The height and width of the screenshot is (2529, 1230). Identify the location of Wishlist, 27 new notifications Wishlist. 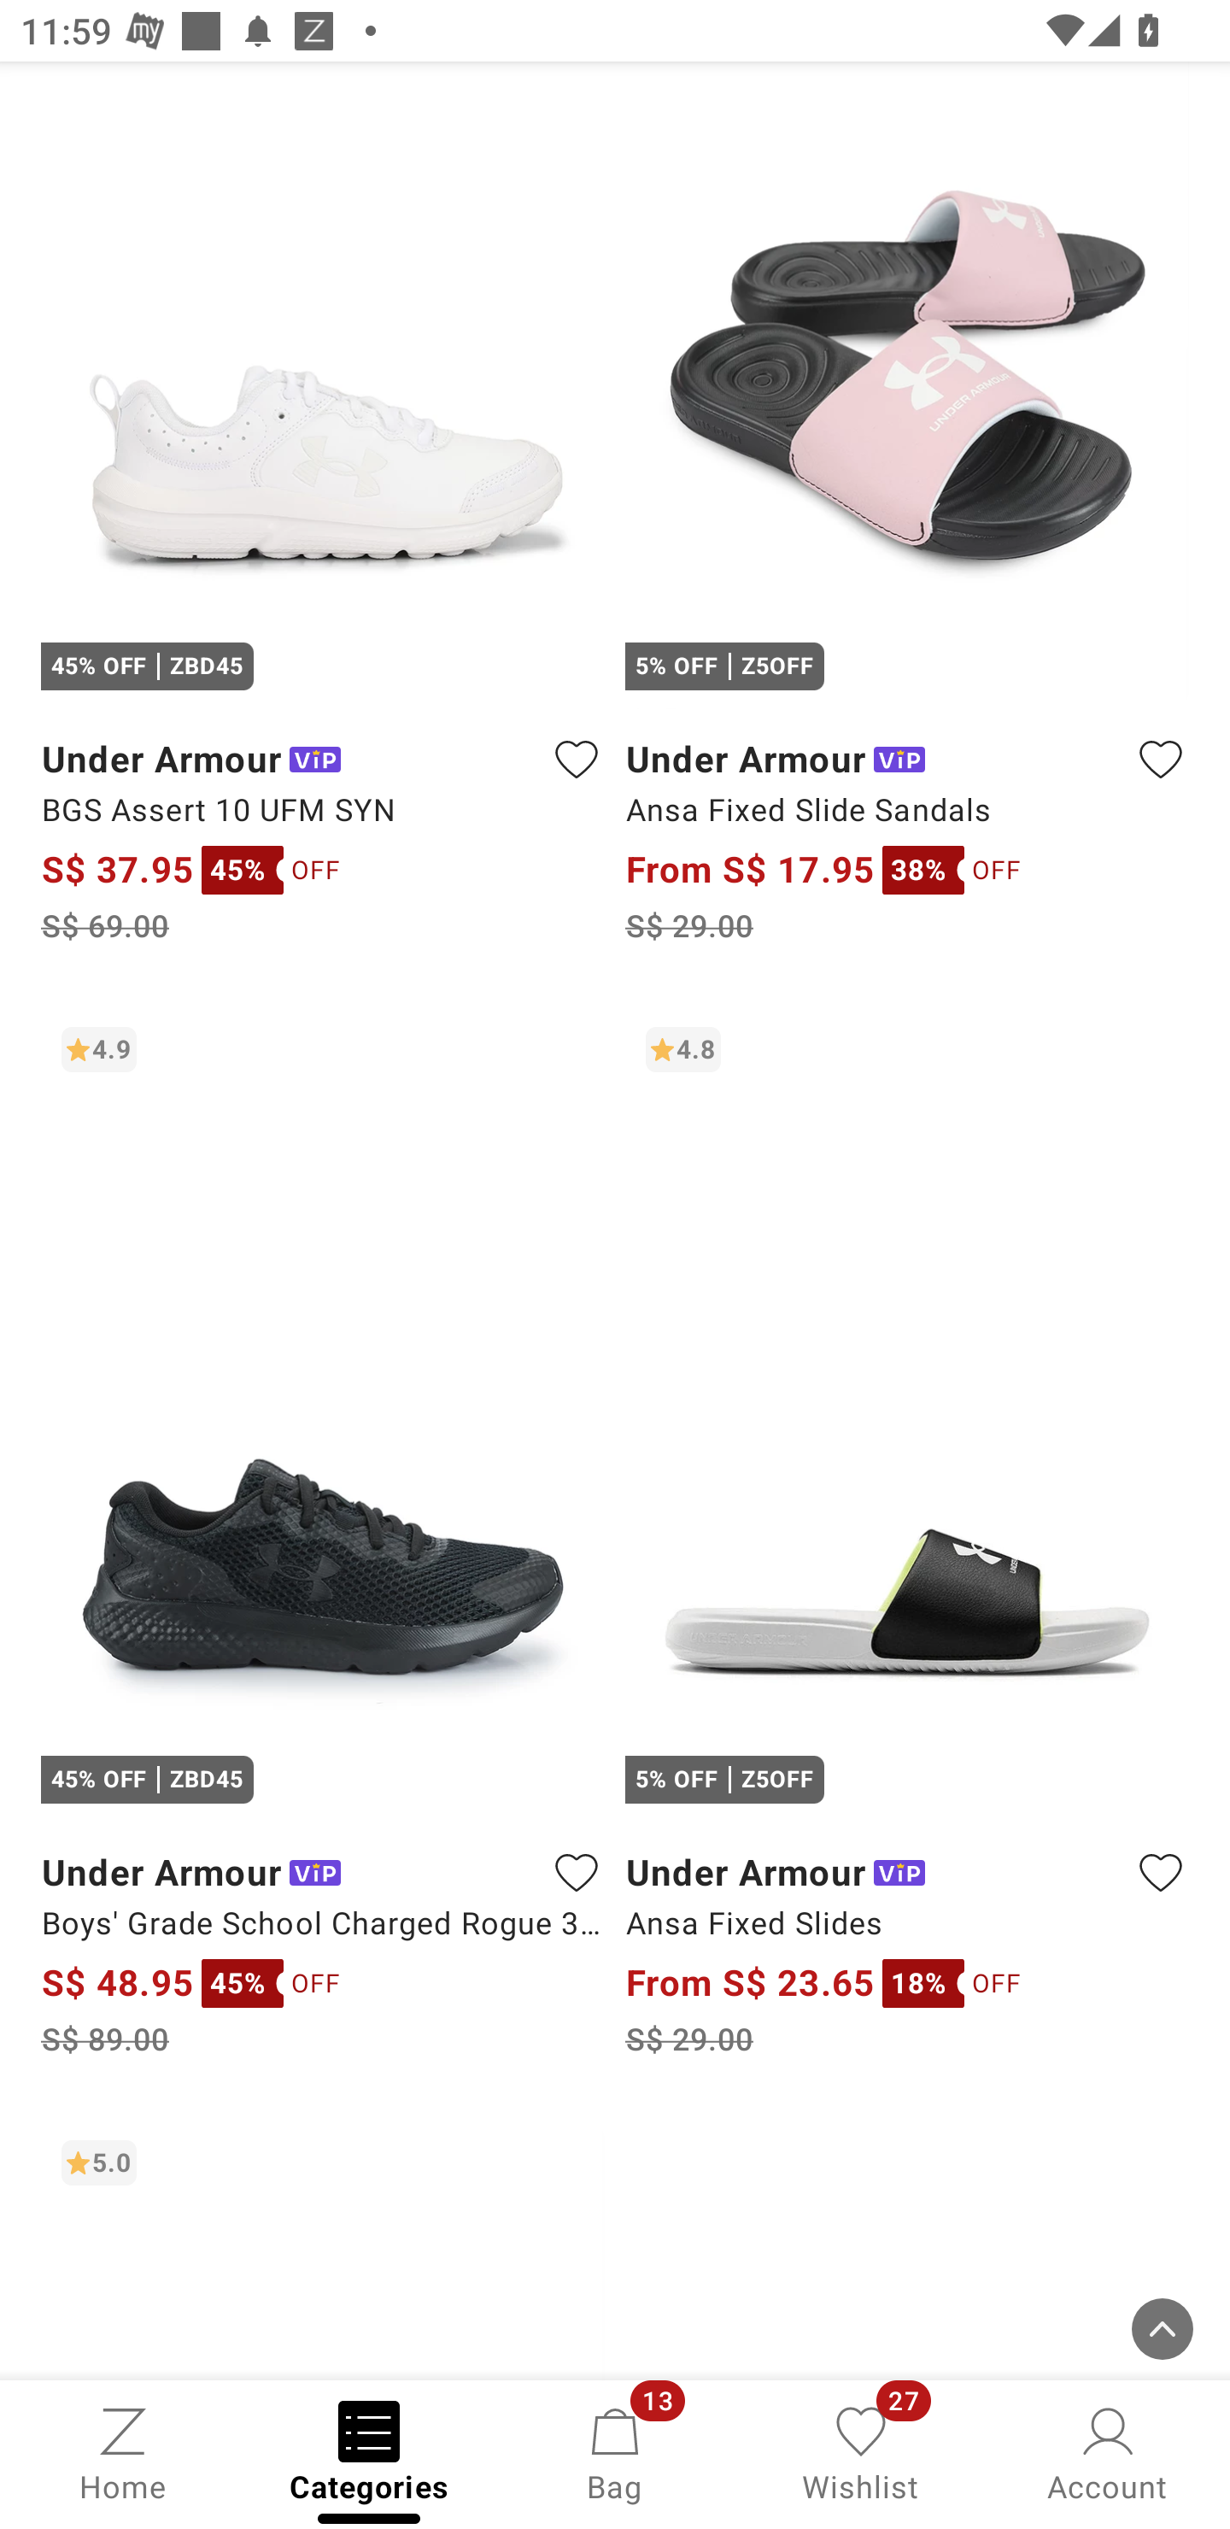
(861, 2452).